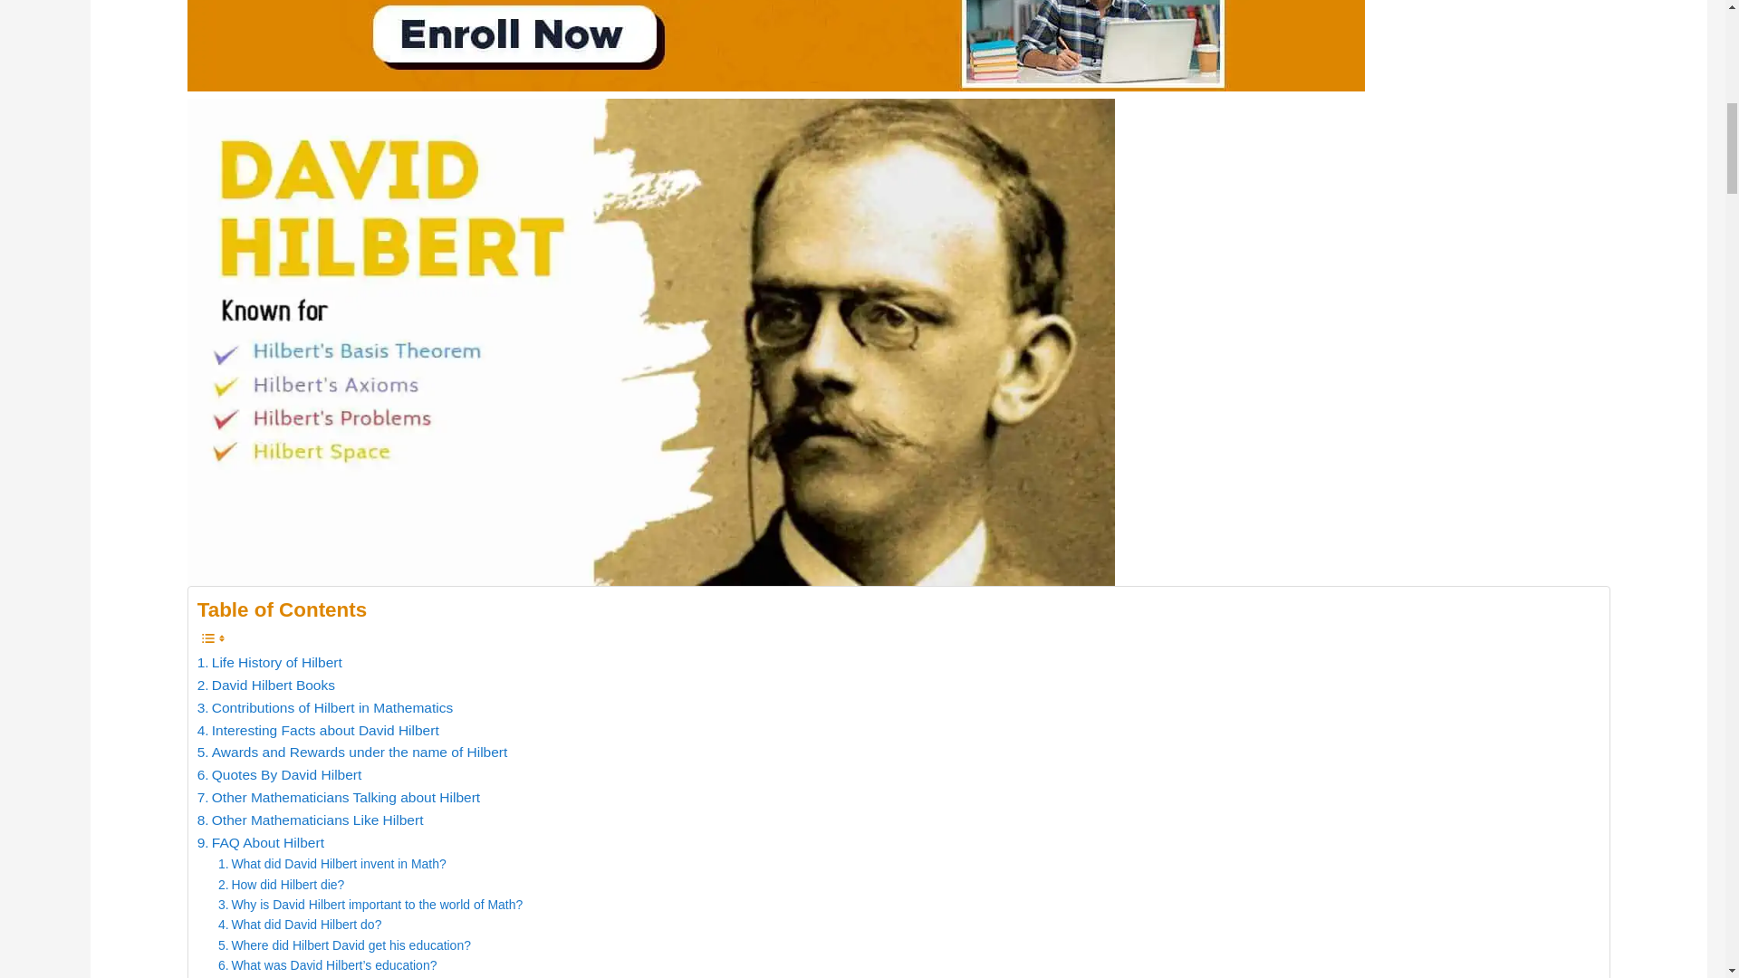  I want to click on How did Hilbert die?, so click(281, 884).